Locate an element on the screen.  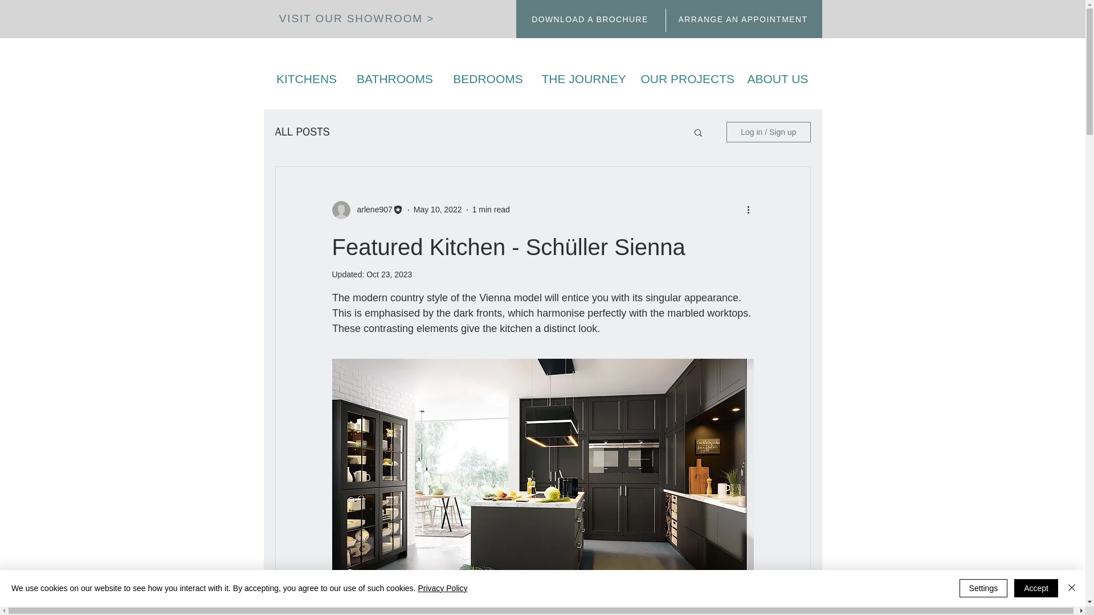
ABOUT US is located at coordinates (778, 79).